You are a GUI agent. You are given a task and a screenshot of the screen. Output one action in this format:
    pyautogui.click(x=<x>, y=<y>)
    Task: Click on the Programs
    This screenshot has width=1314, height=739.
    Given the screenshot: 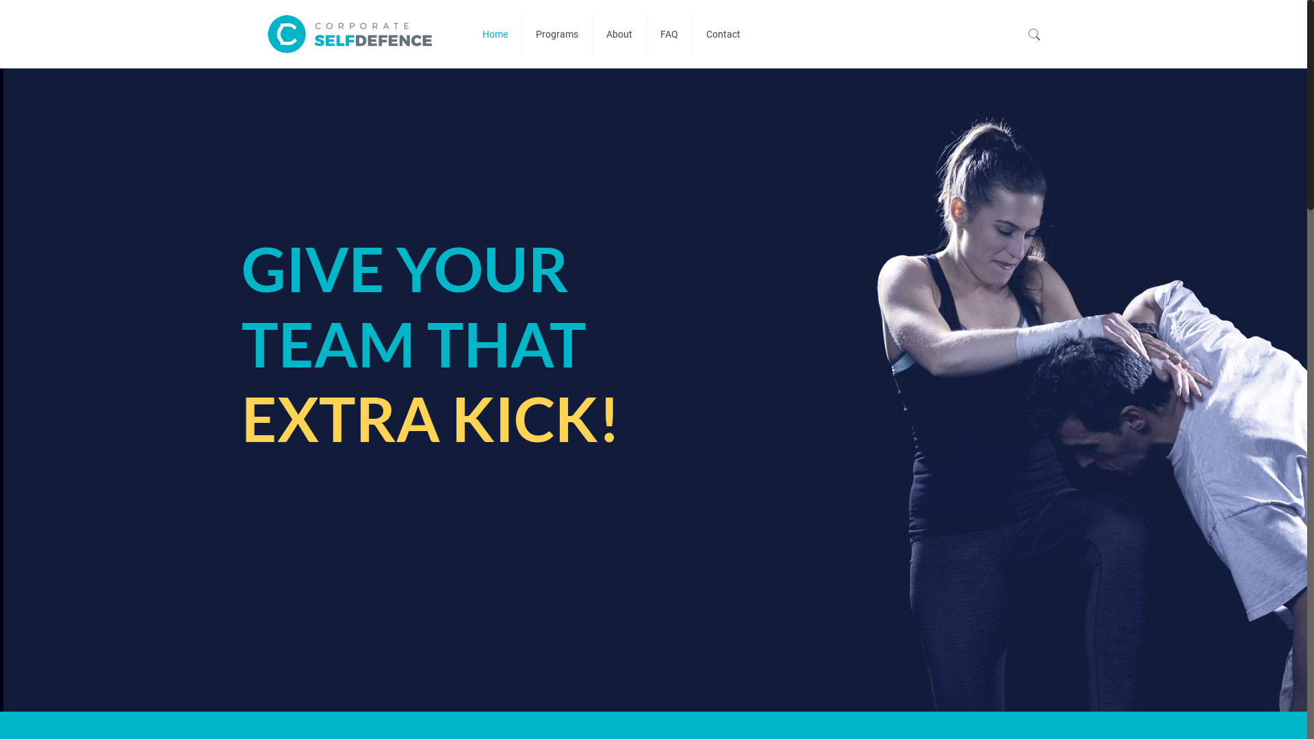 What is the action you would take?
    pyautogui.click(x=557, y=34)
    